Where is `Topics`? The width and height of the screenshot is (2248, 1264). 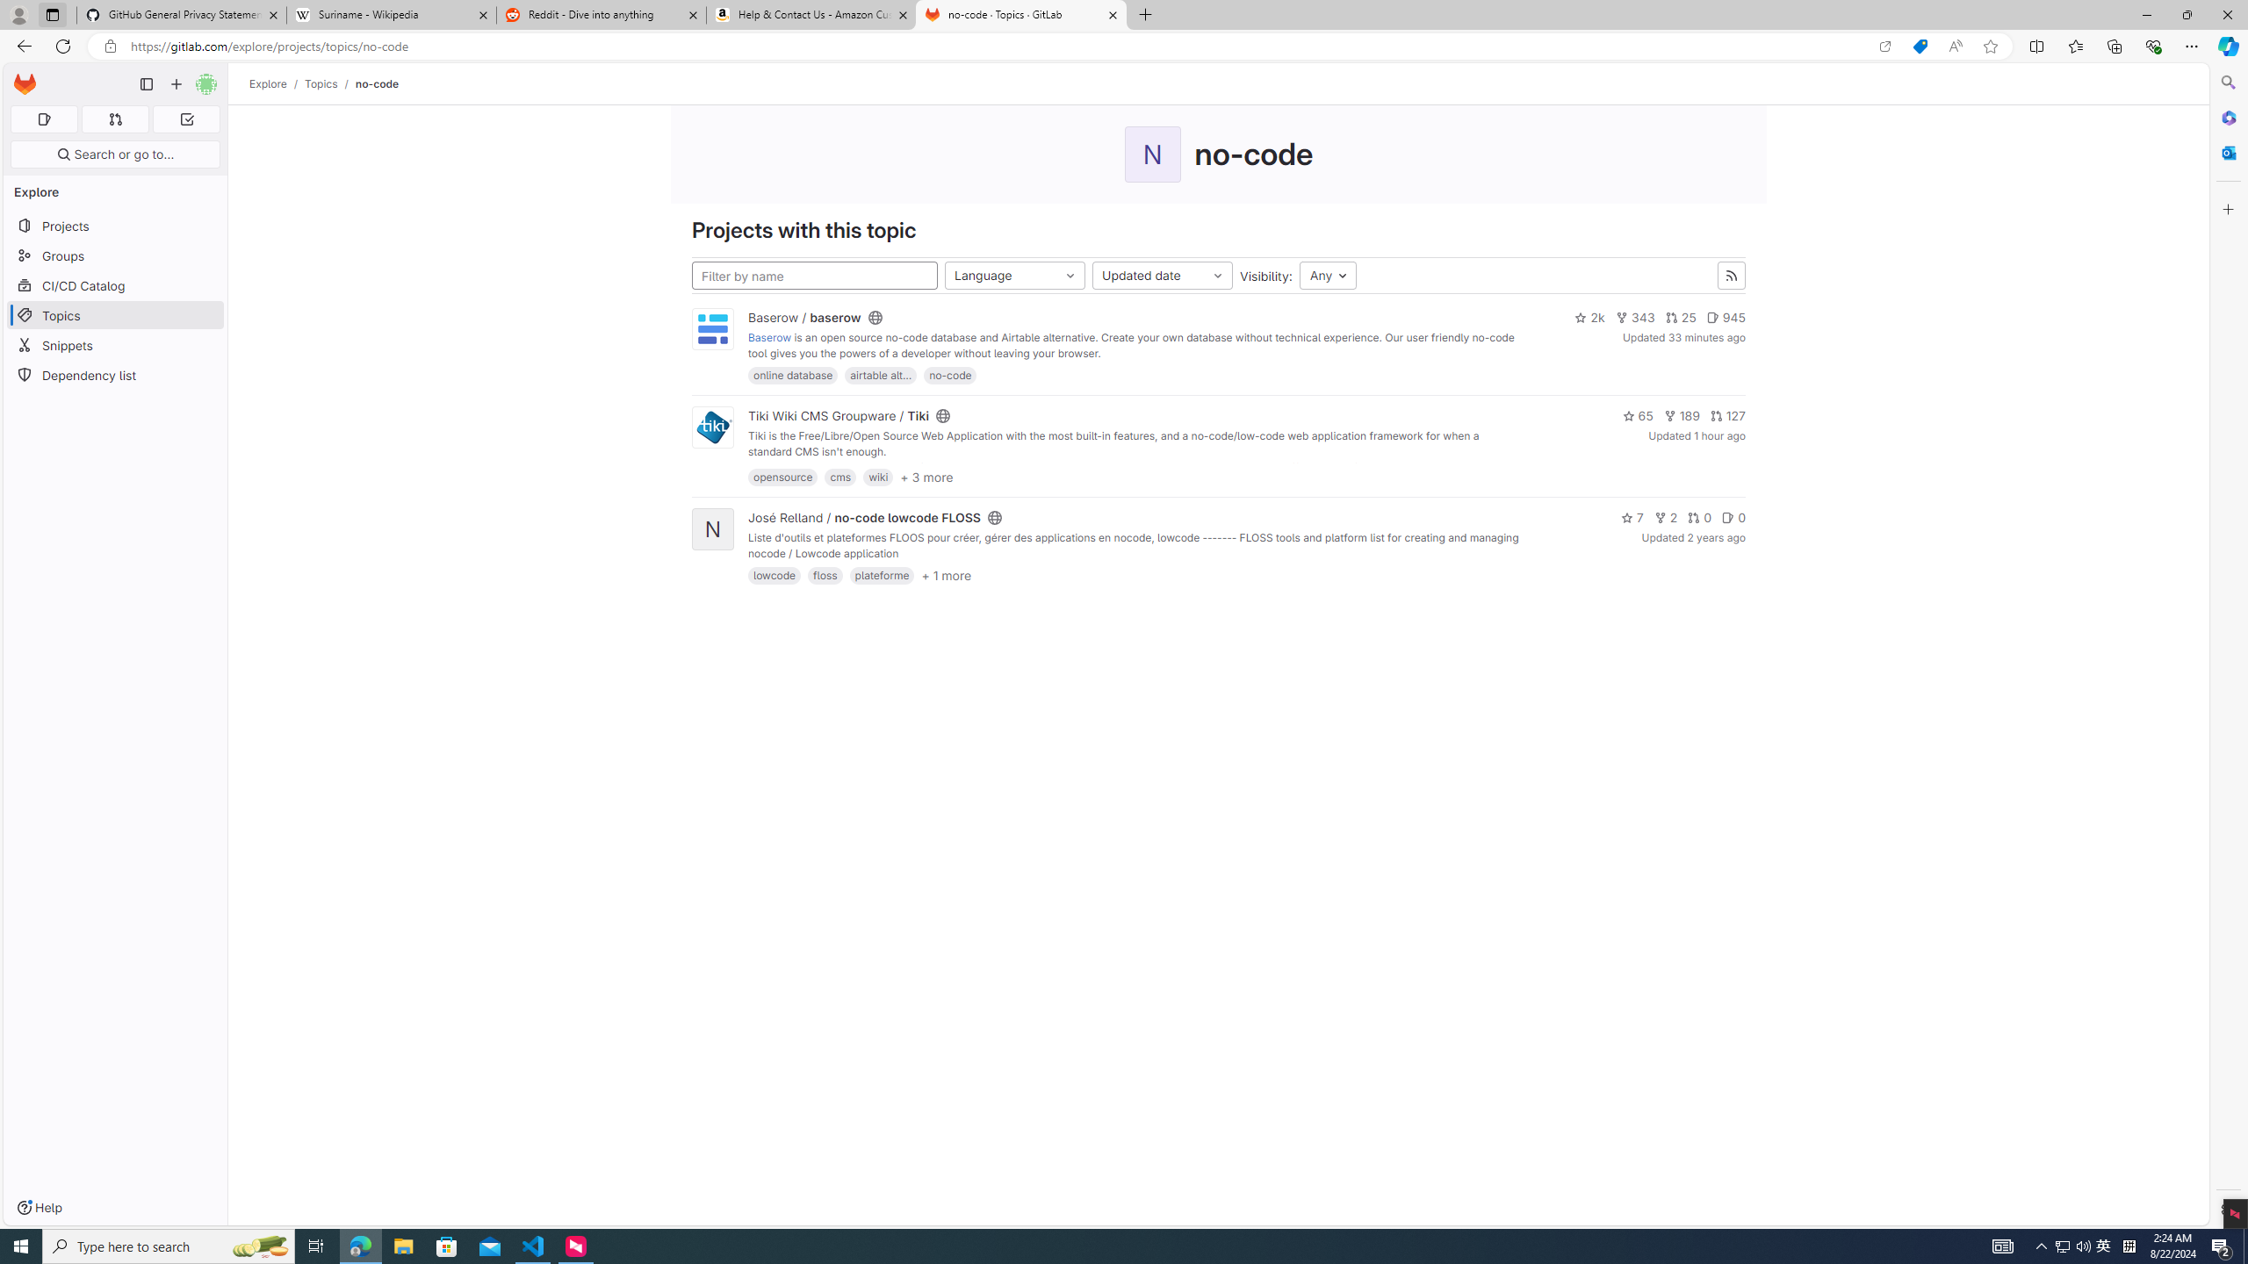
Topics is located at coordinates (116, 314).